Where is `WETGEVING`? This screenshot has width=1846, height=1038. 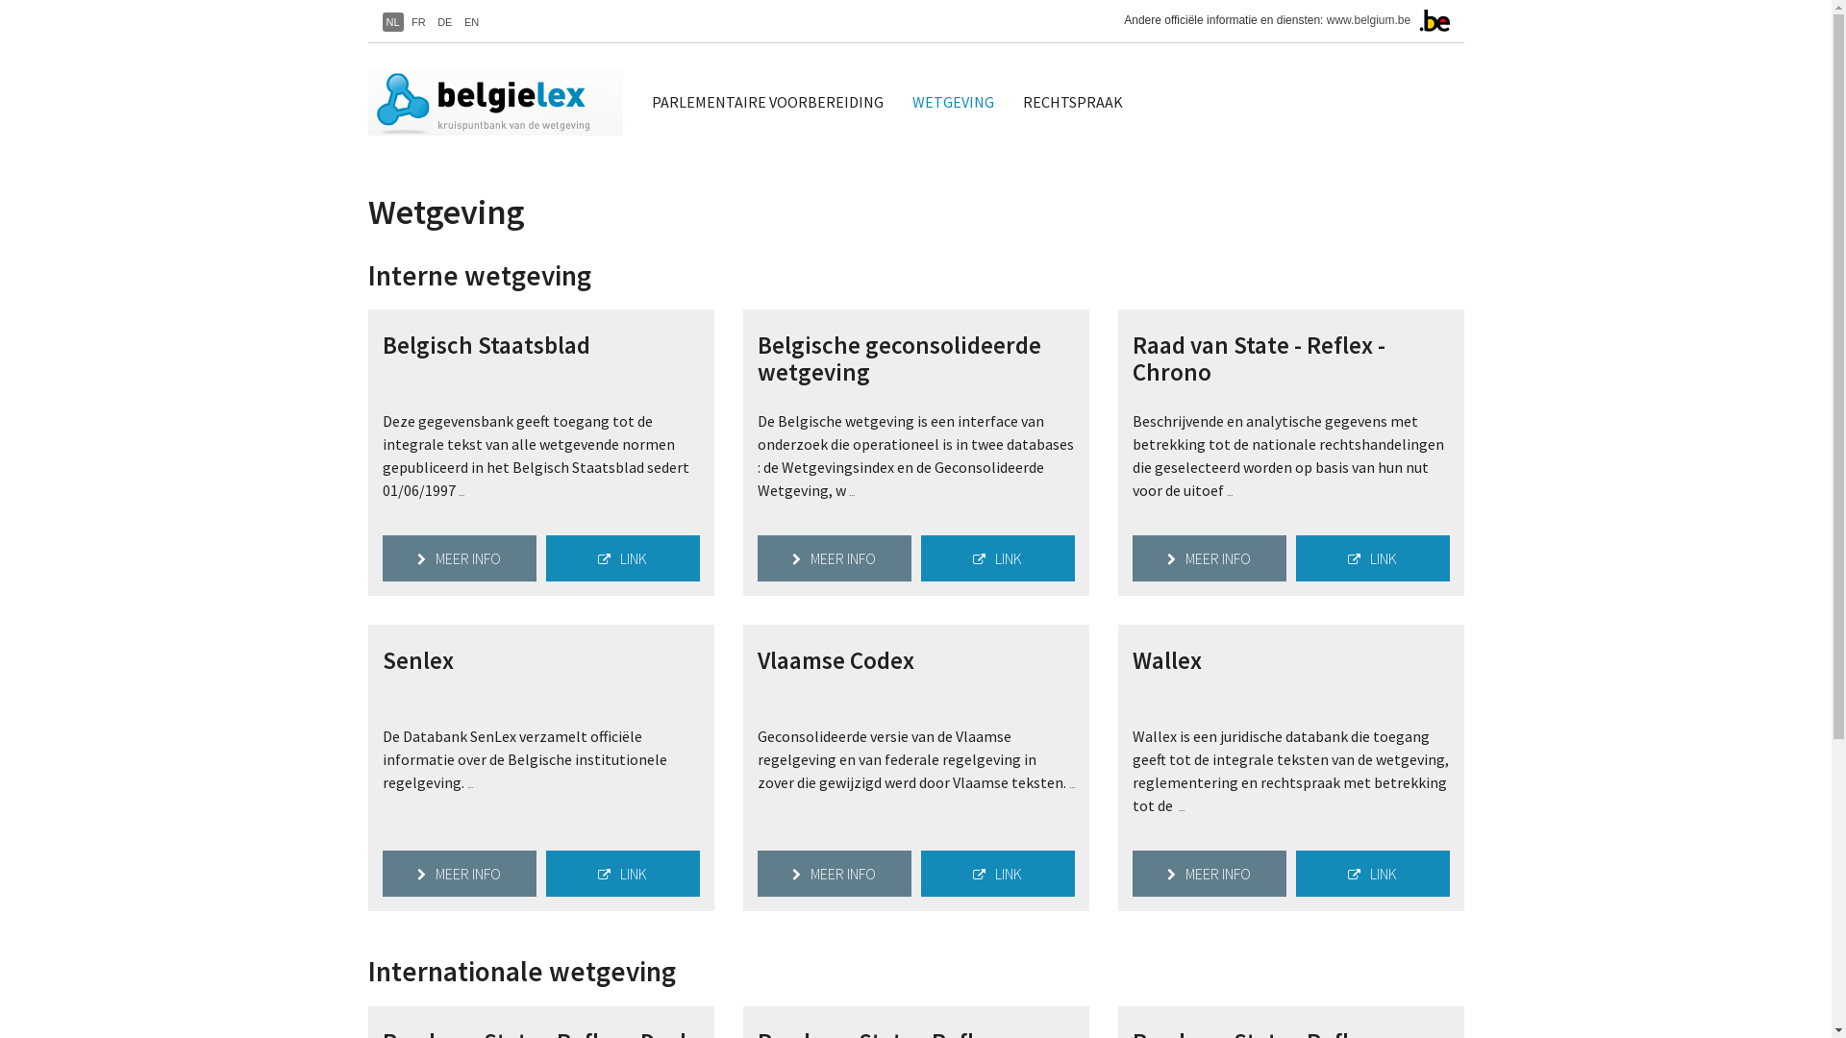
WETGEVING is located at coordinates (954, 102).